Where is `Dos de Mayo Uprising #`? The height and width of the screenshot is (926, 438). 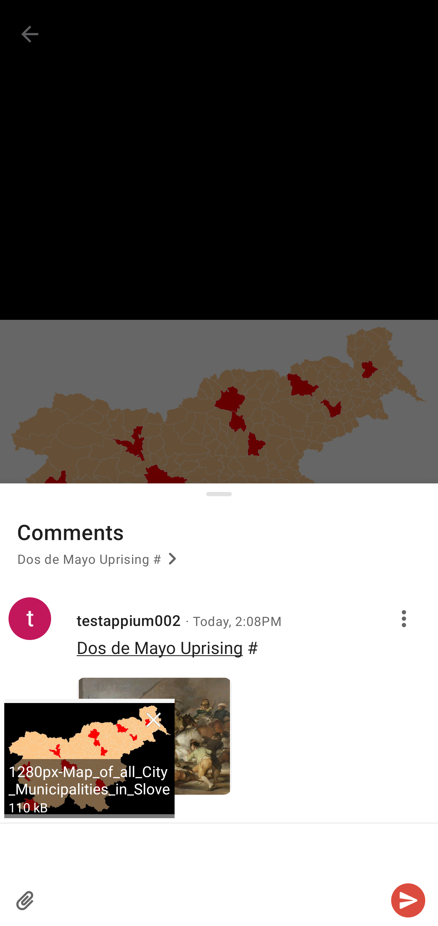
Dos de Mayo Uprising # is located at coordinates (99, 563).